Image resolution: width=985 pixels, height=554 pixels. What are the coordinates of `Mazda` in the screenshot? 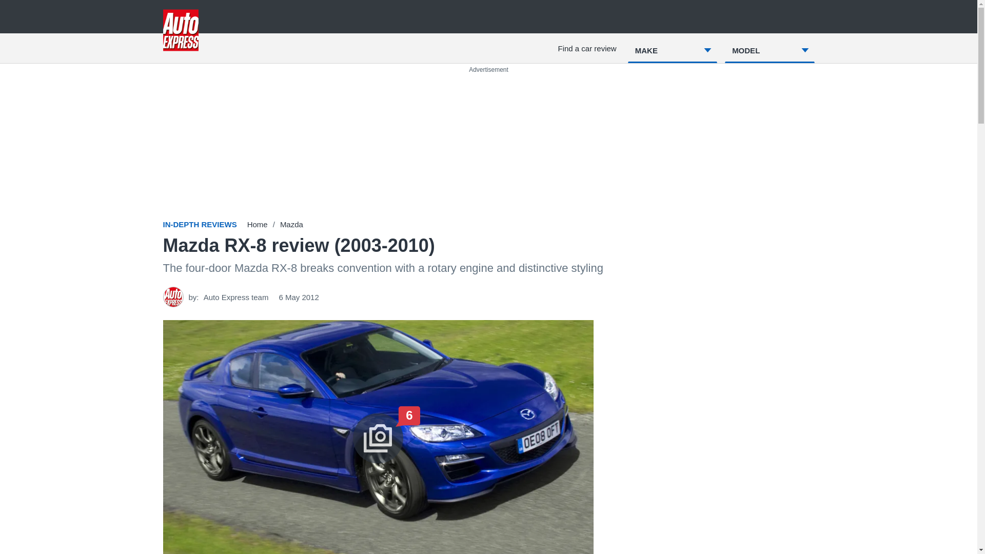 It's located at (291, 224).